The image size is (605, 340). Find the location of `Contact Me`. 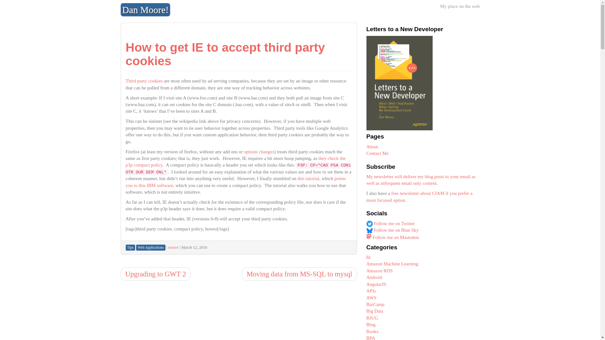

Contact Me is located at coordinates (377, 153).